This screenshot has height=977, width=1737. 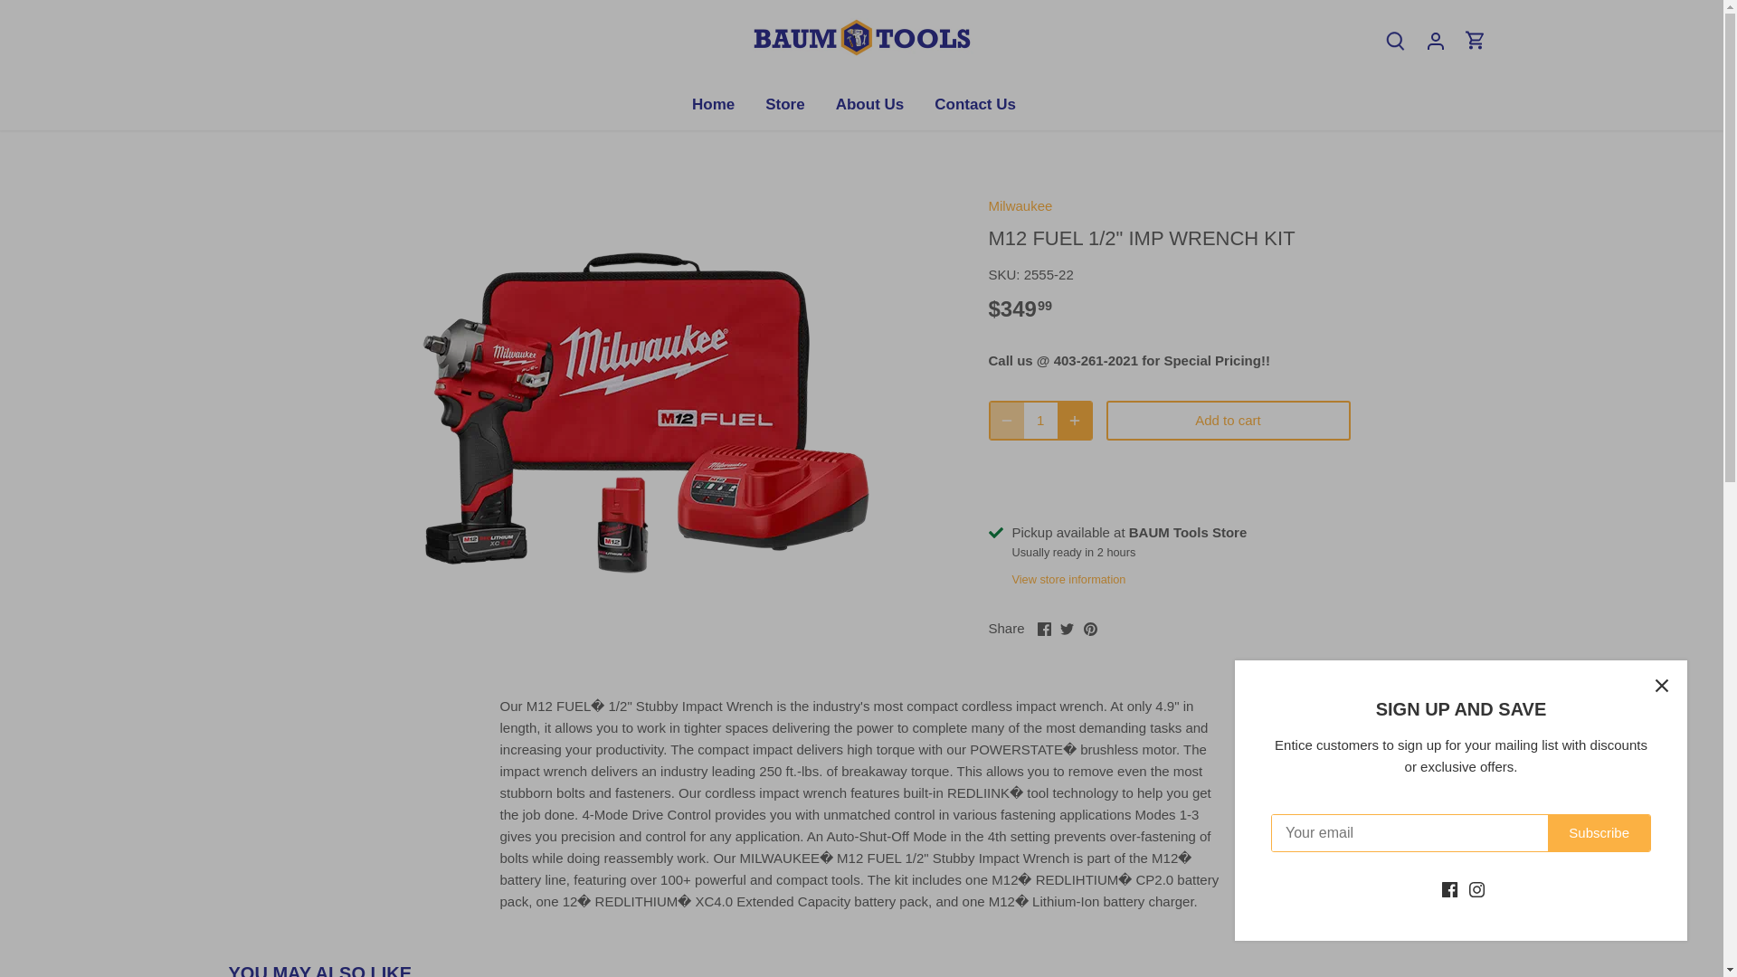 I want to click on Pinterest, so click(x=1091, y=629).